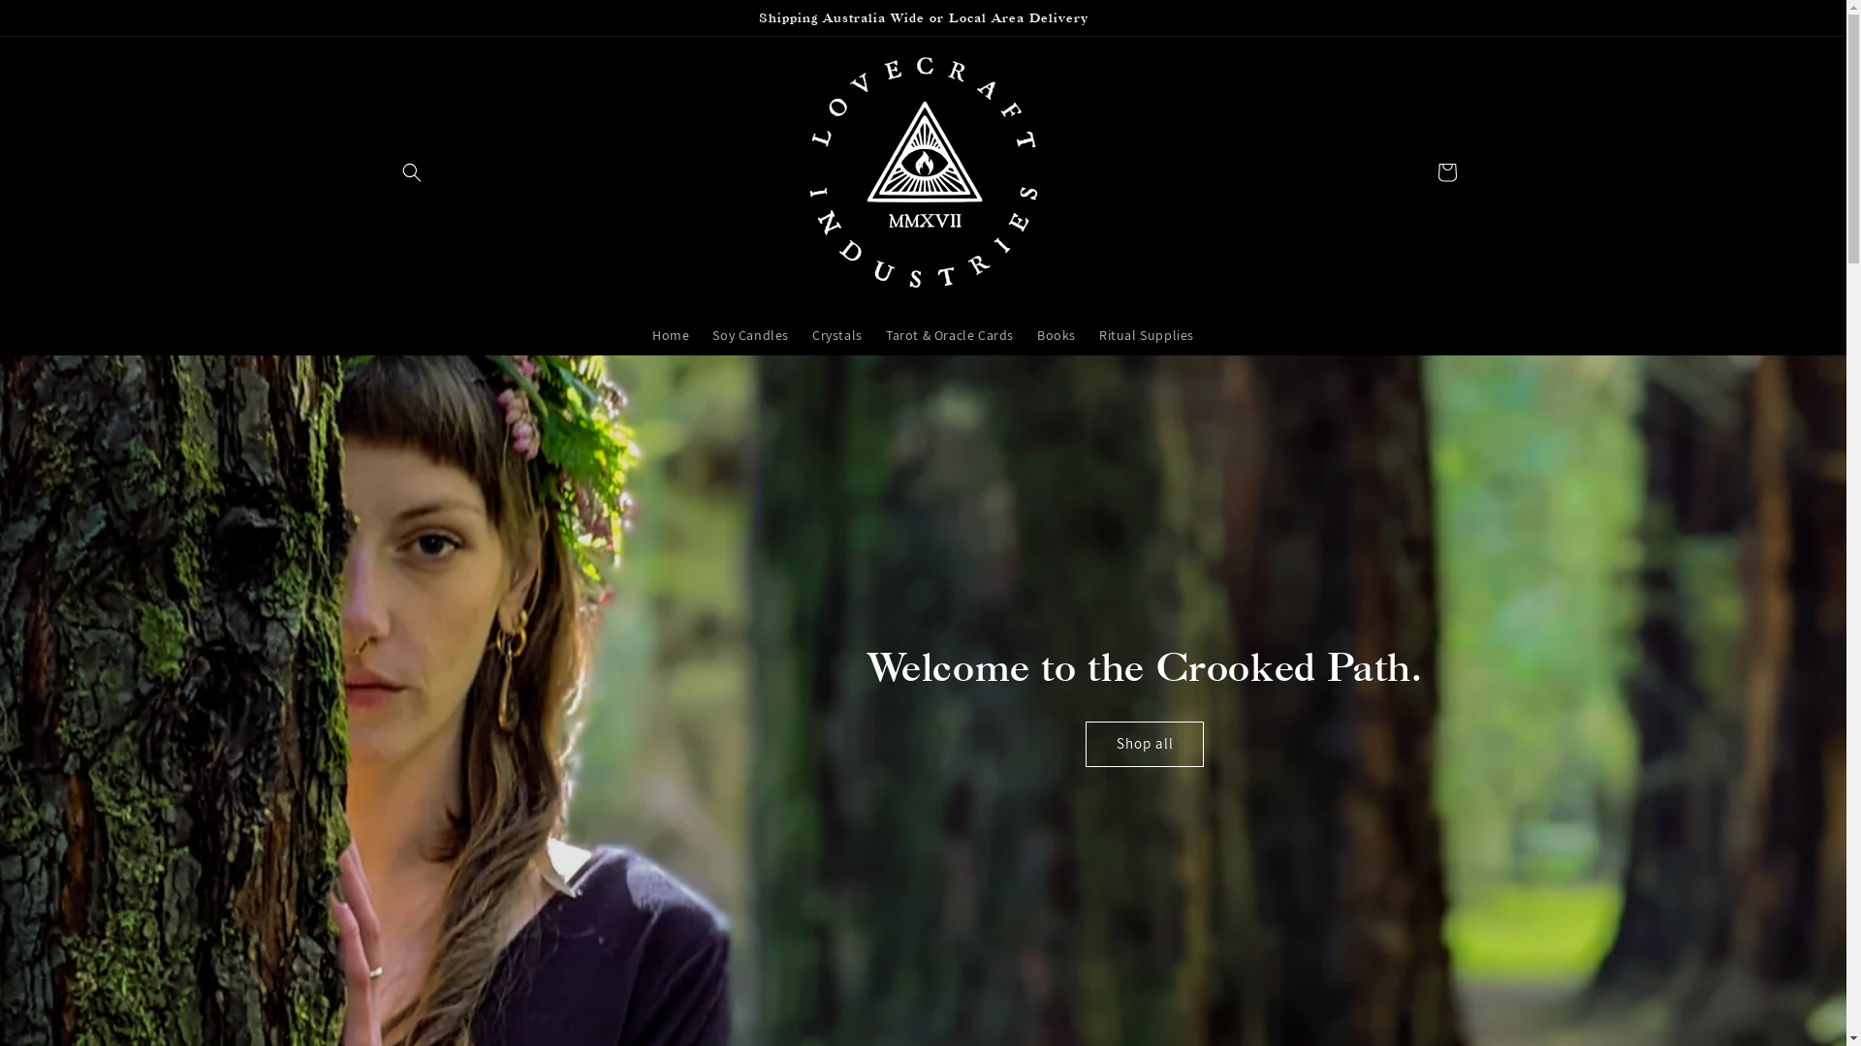 The width and height of the screenshot is (1861, 1046). What do you see at coordinates (1057, 335) in the screenshot?
I see `Books` at bounding box center [1057, 335].